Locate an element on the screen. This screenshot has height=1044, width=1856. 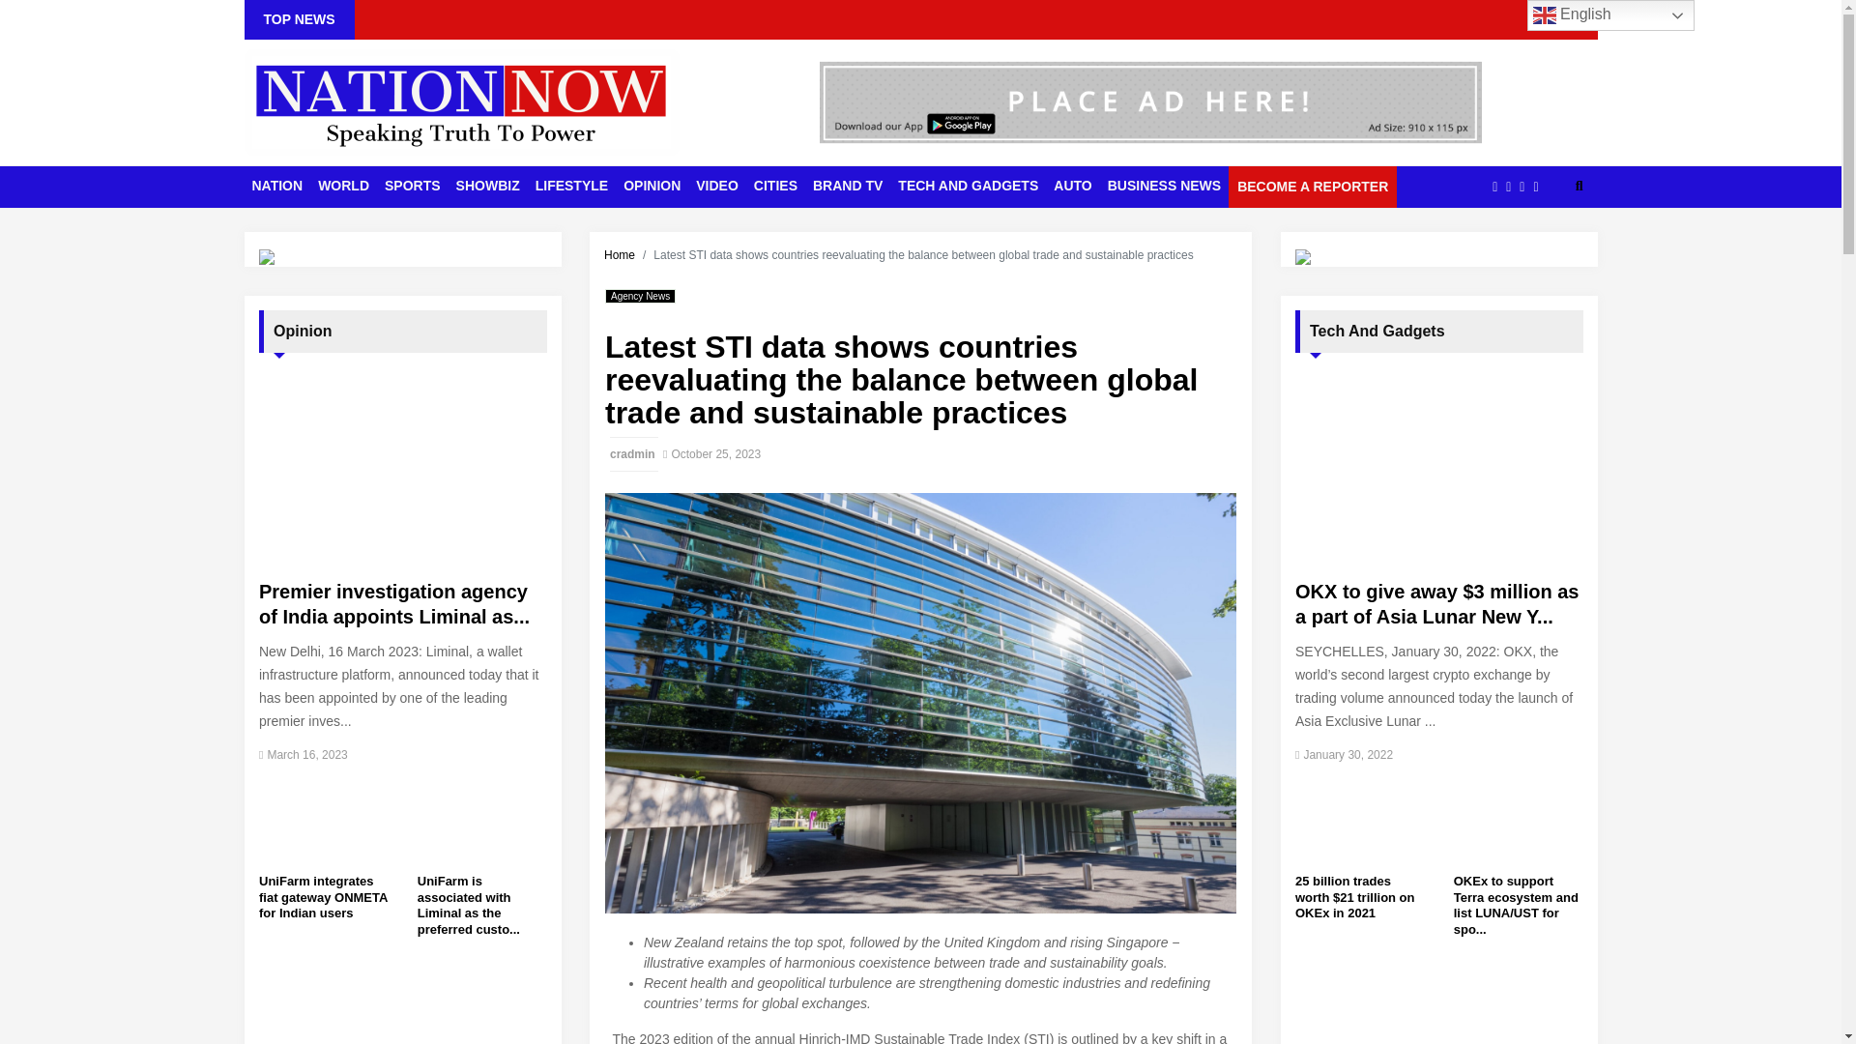
OPINION is located at coordinates (652, 186).